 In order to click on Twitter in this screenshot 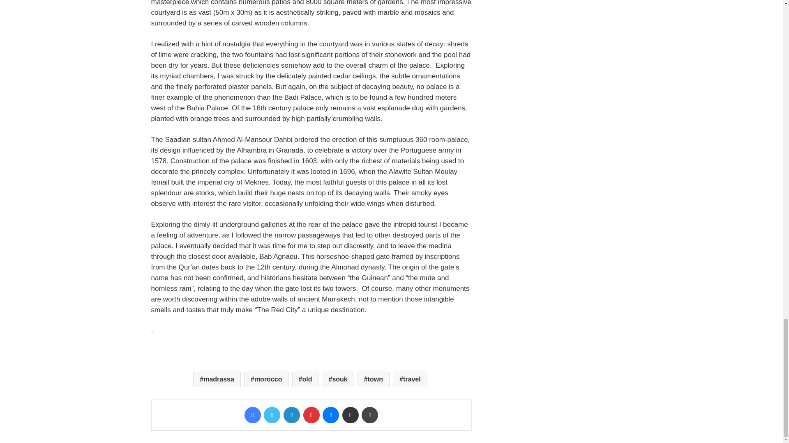, I will do `click(272, 415)`.